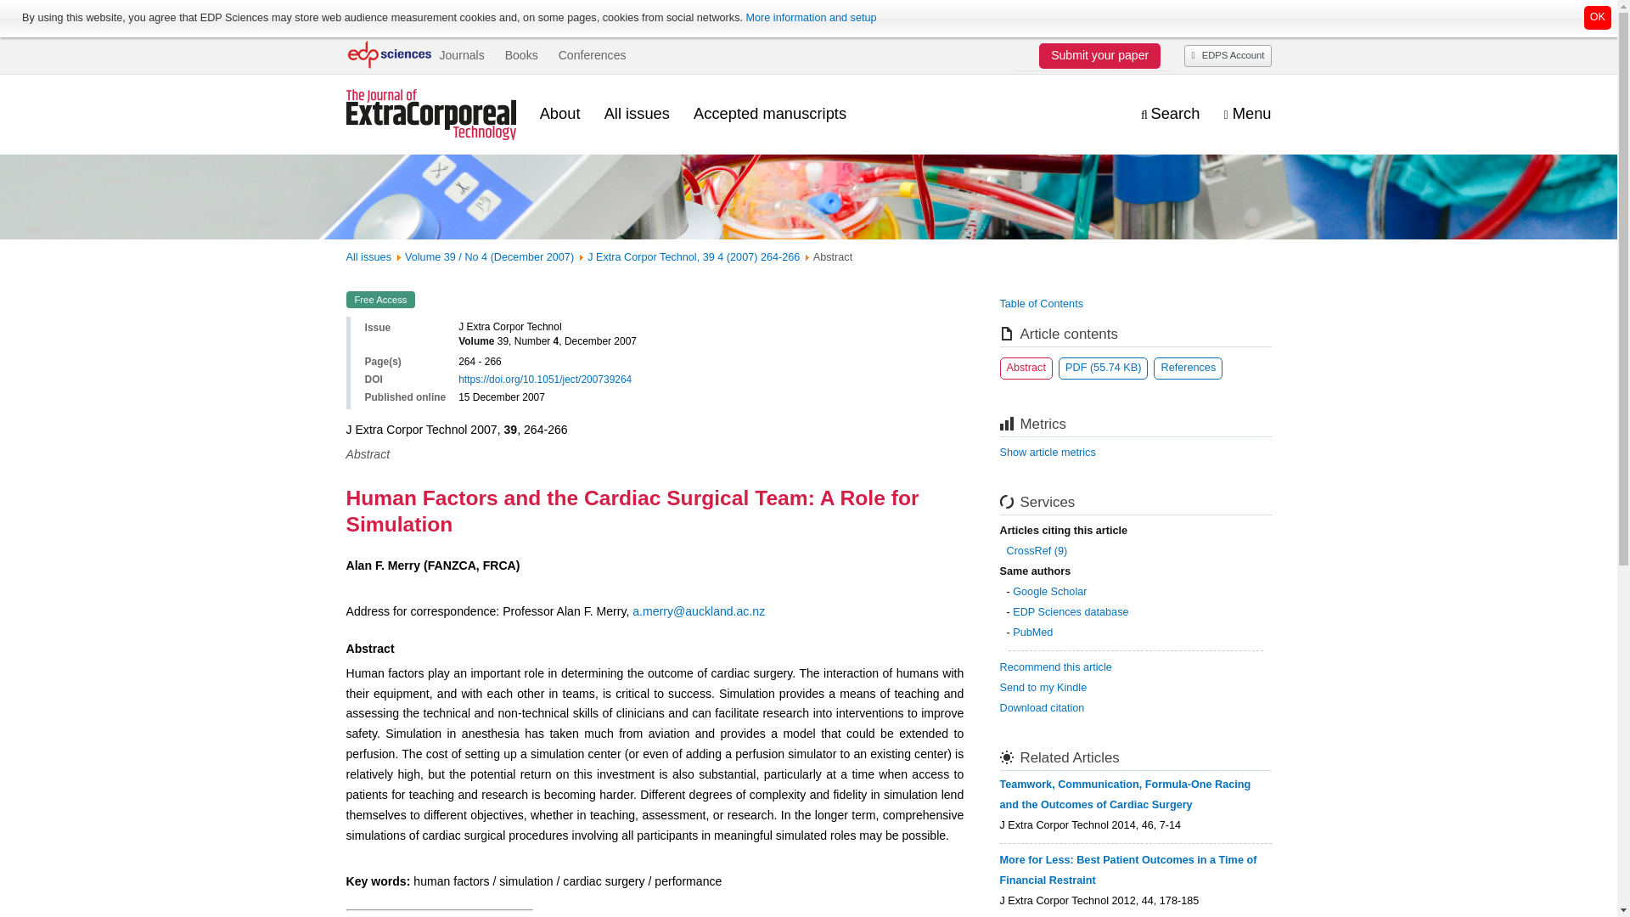 This screenshot has width=1630, height=917. Describe the element at coordinates (431, 114) in the screenshot. I see `Journal homepage` at that location.